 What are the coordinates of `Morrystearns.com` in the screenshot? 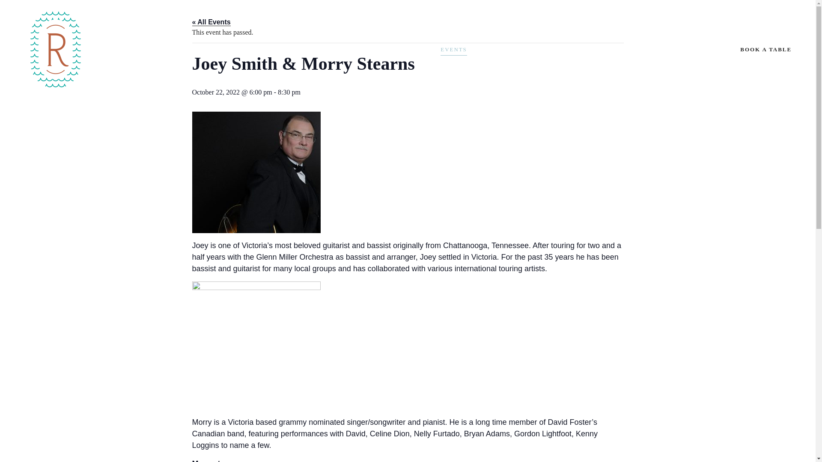 It's located at (225, 460).